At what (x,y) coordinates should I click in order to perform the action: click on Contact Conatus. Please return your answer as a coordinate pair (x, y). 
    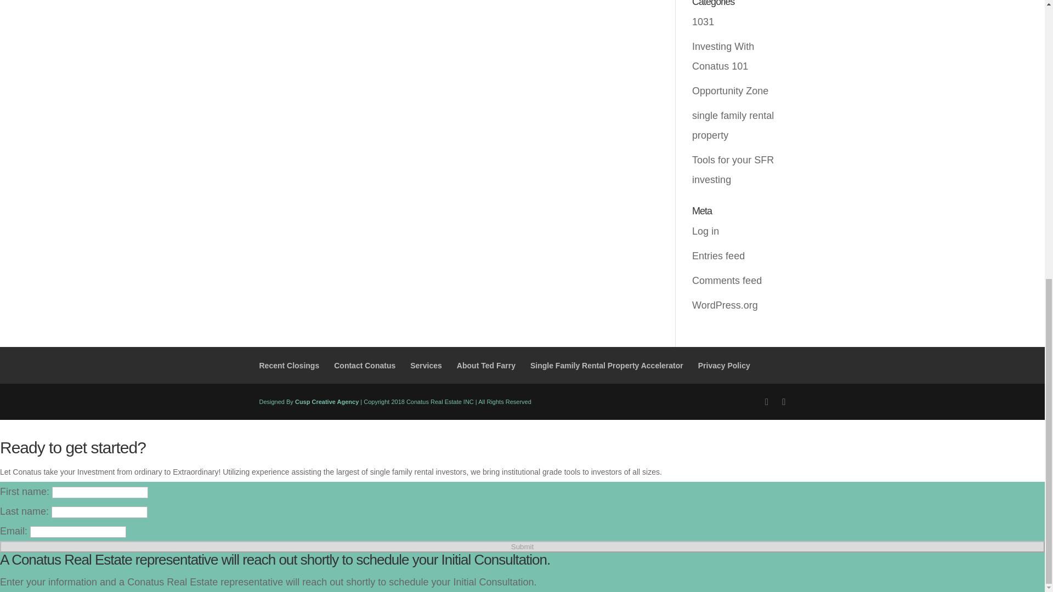
    Looking at the image, I should click on (364, 365).